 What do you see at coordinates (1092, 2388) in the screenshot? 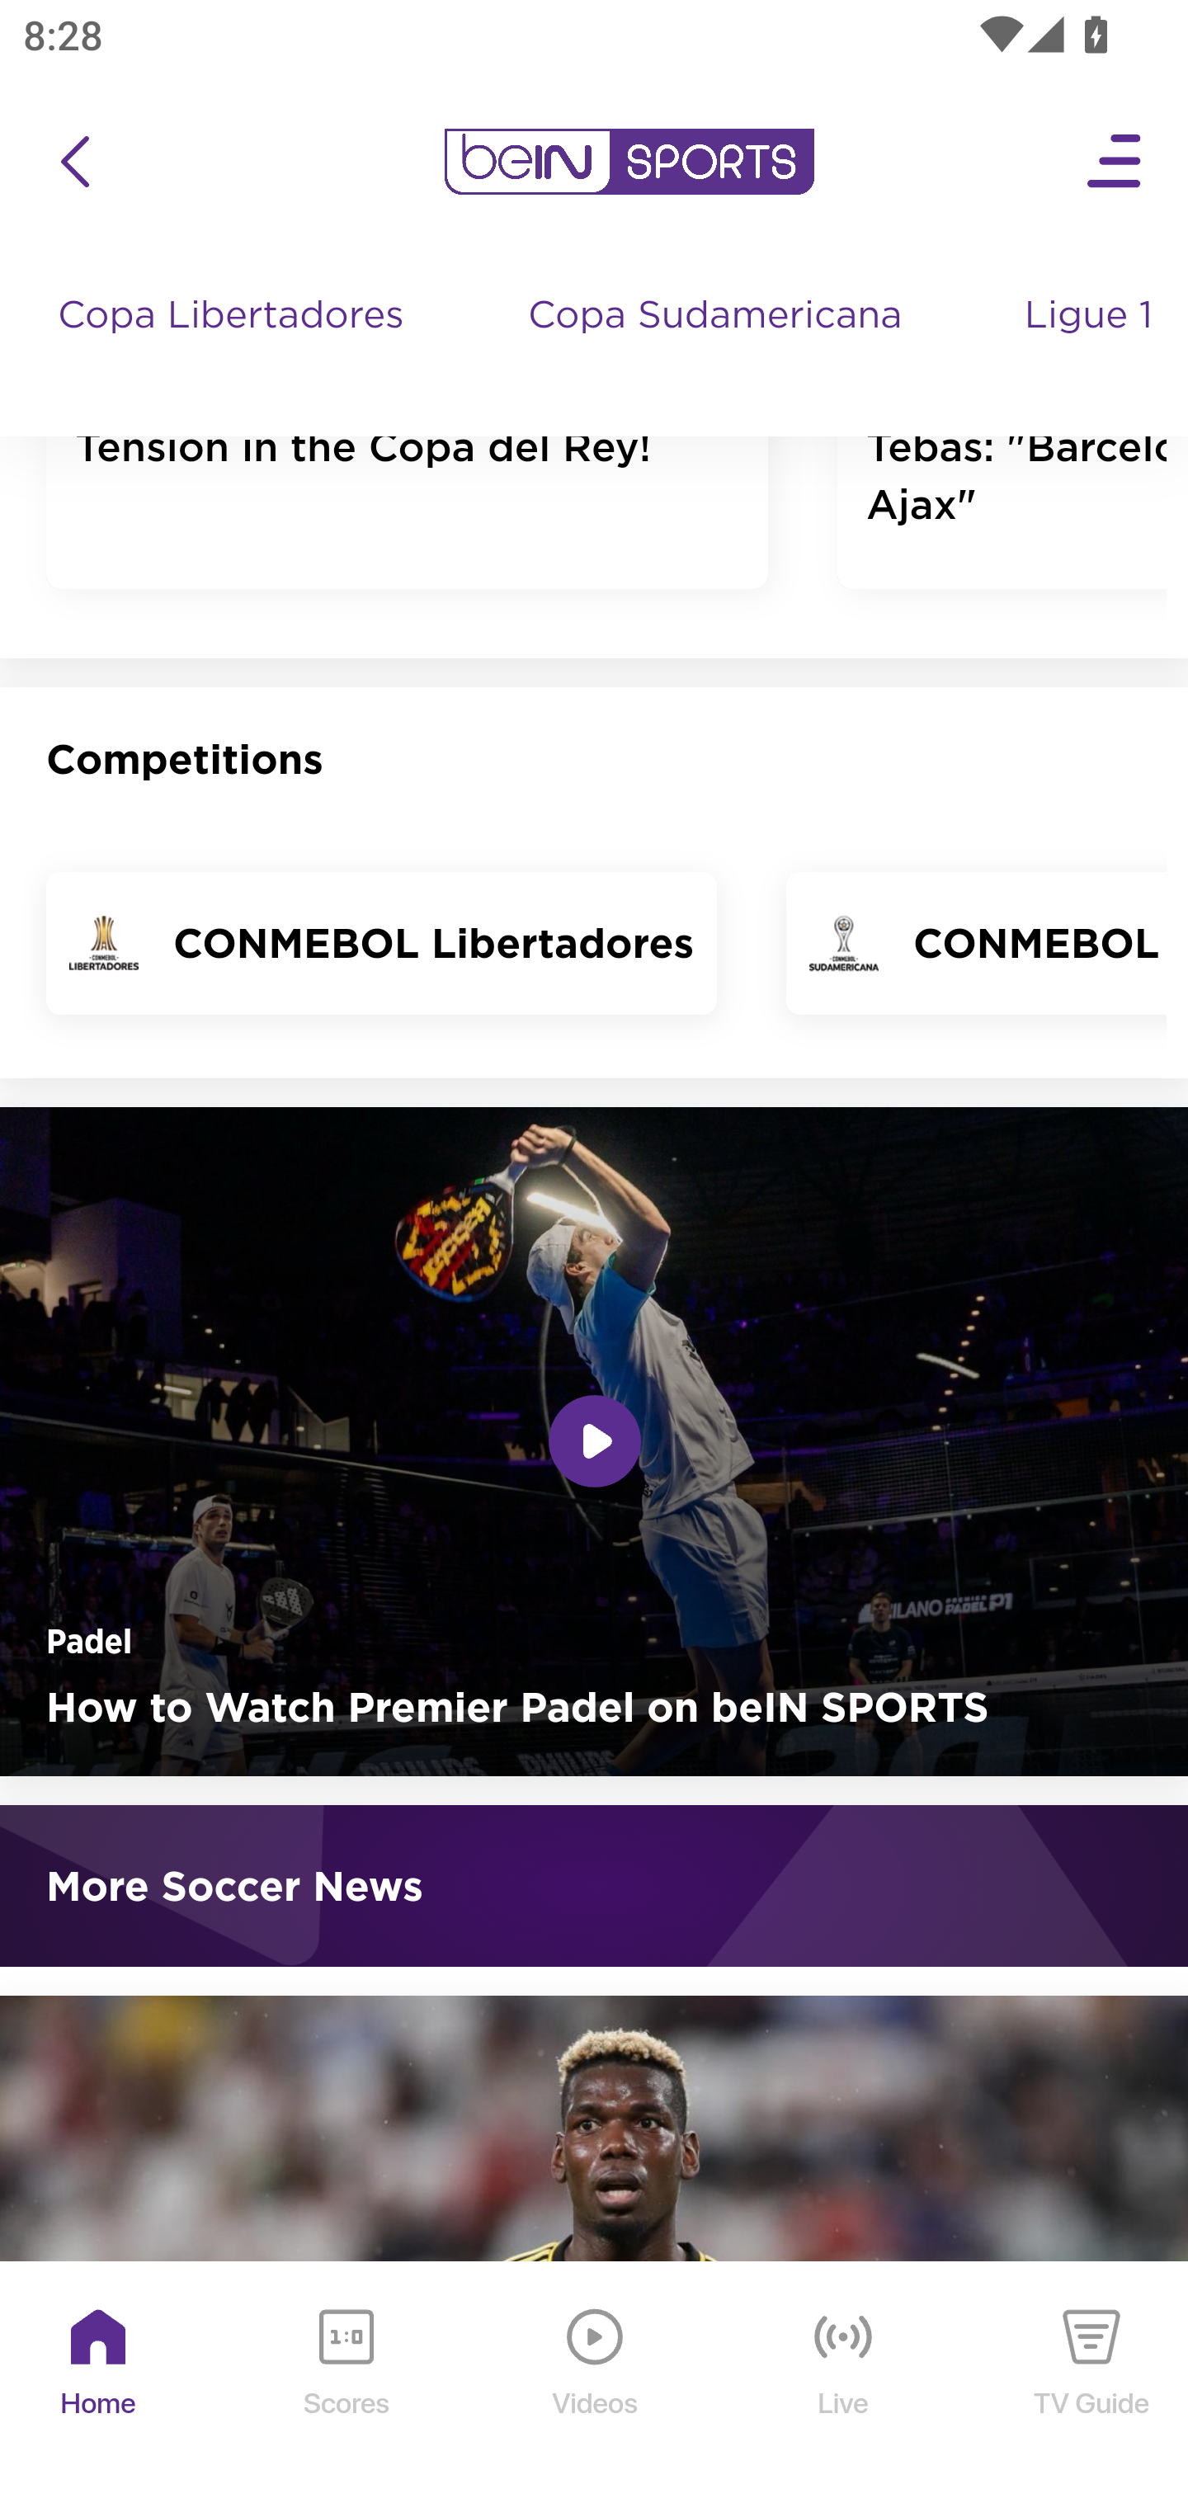
I see `TV Guide TV Guide Icon TV Guide` at bounding box center [1092, 2388].